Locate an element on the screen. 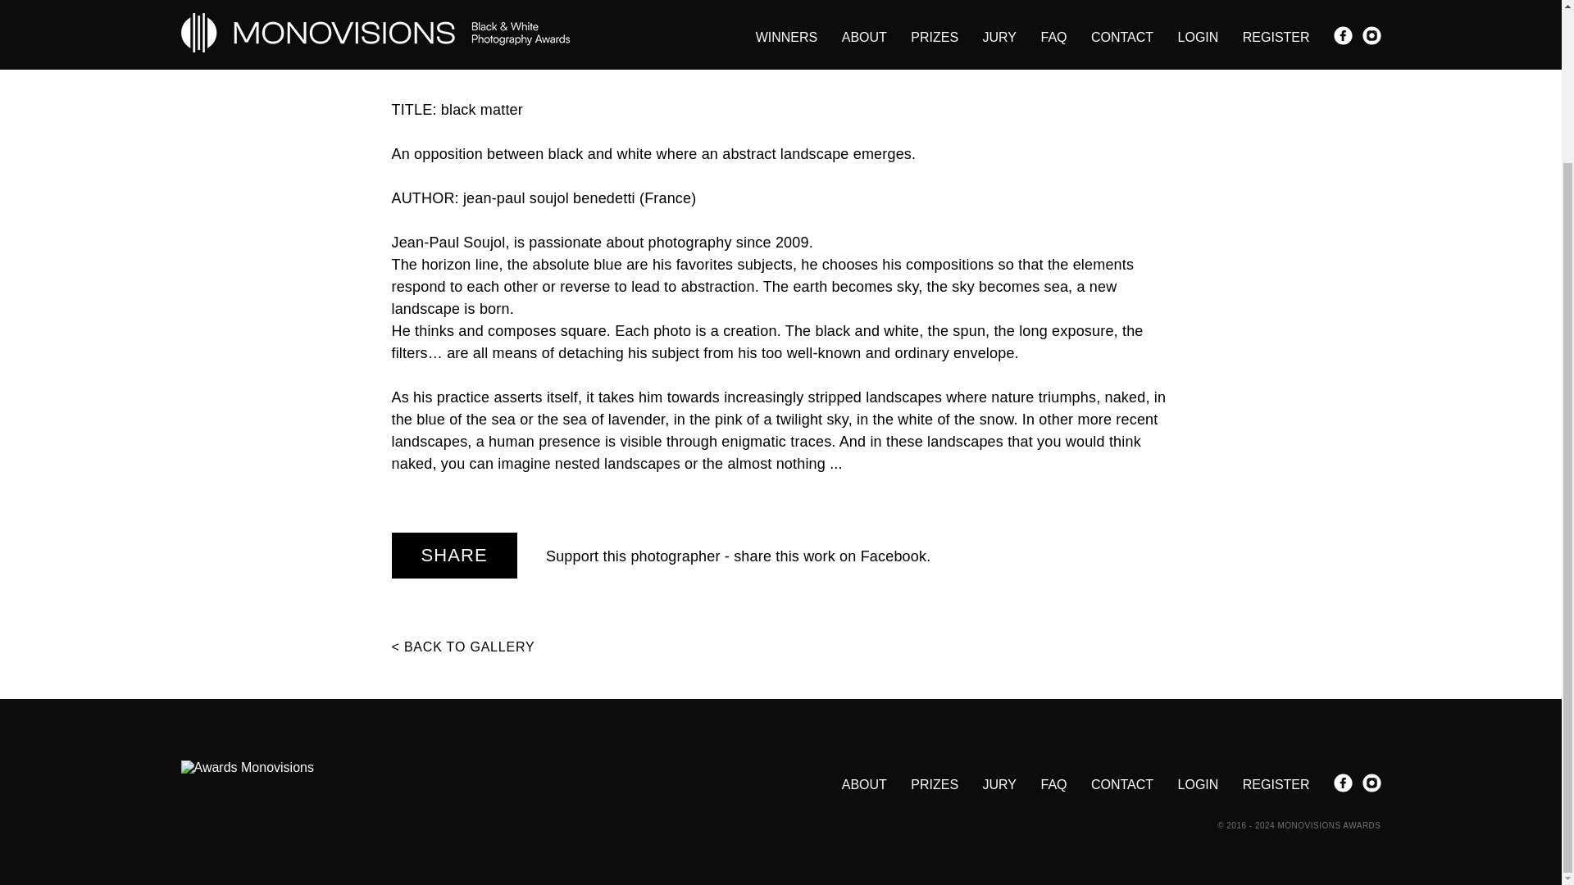 The height and width of the screenshot is (885, 1574). FAQ is located at coordinates (1053, 783).